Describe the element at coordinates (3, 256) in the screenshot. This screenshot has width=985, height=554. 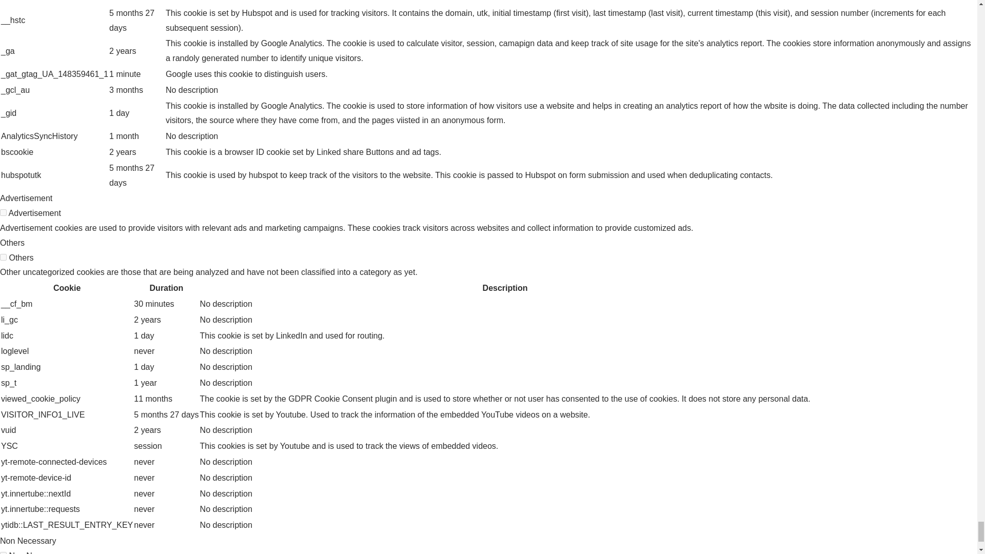
I see `on` at that location.